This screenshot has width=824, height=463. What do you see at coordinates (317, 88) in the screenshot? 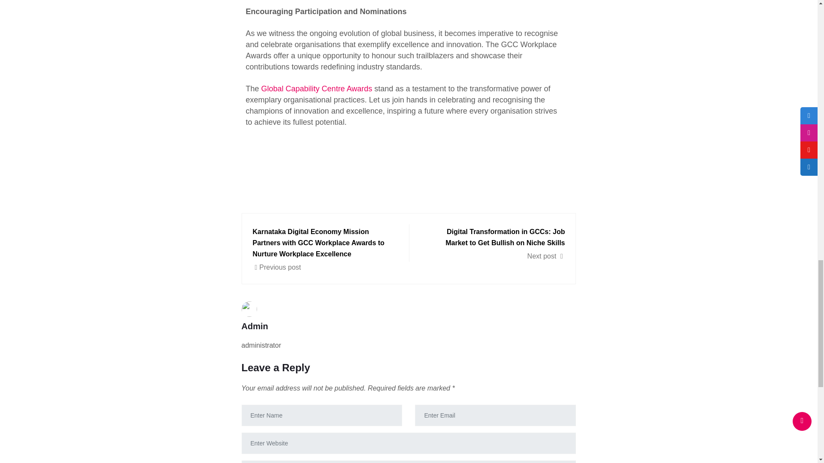
I see `Global Capability Centre Awards` at bounding box center [317, 88].